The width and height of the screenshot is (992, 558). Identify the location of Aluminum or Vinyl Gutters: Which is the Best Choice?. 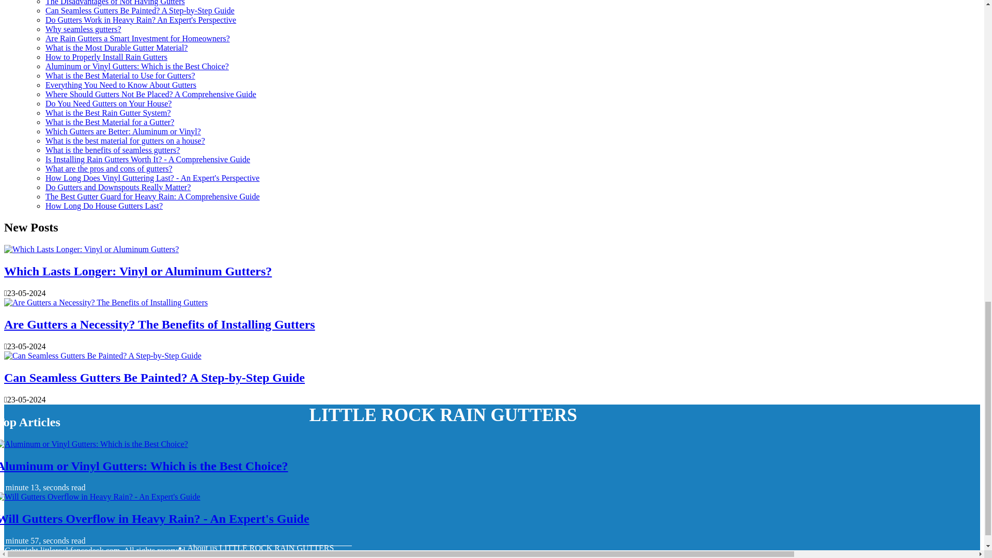
(137, 66).